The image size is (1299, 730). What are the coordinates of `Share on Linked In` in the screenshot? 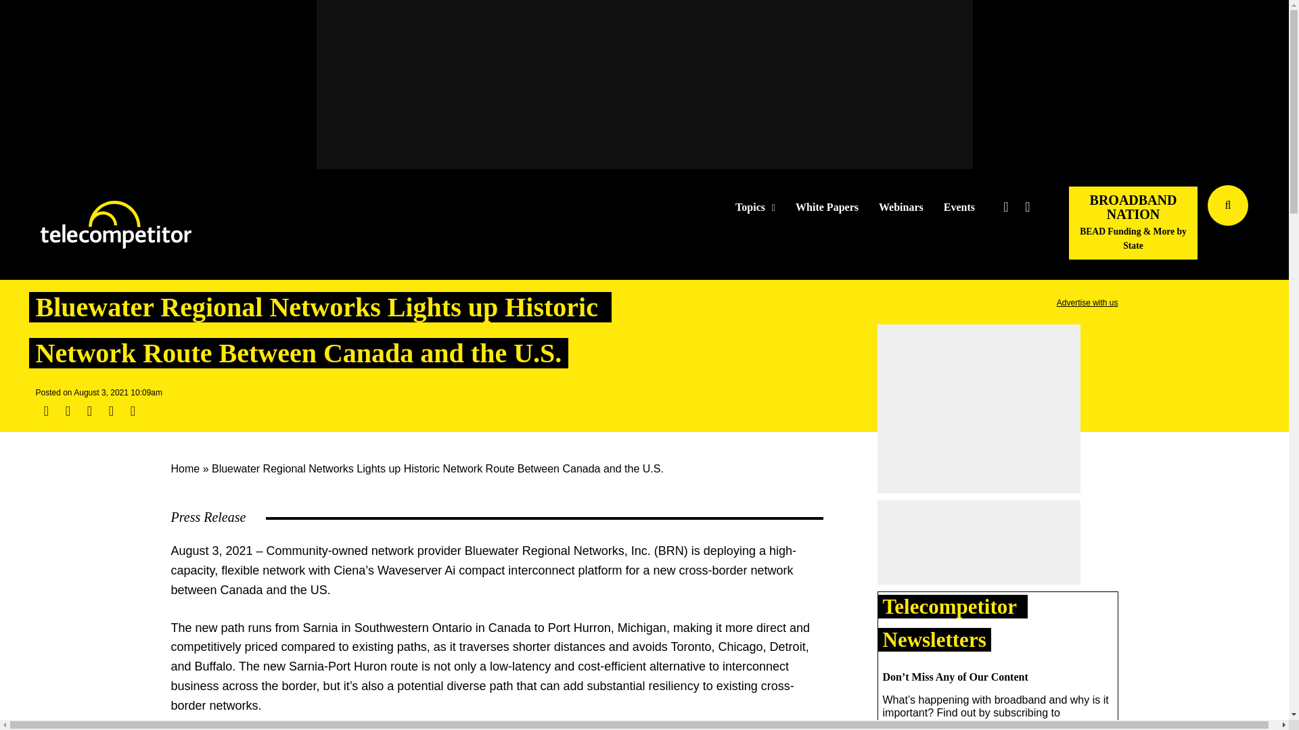 It's located at (89, 411).